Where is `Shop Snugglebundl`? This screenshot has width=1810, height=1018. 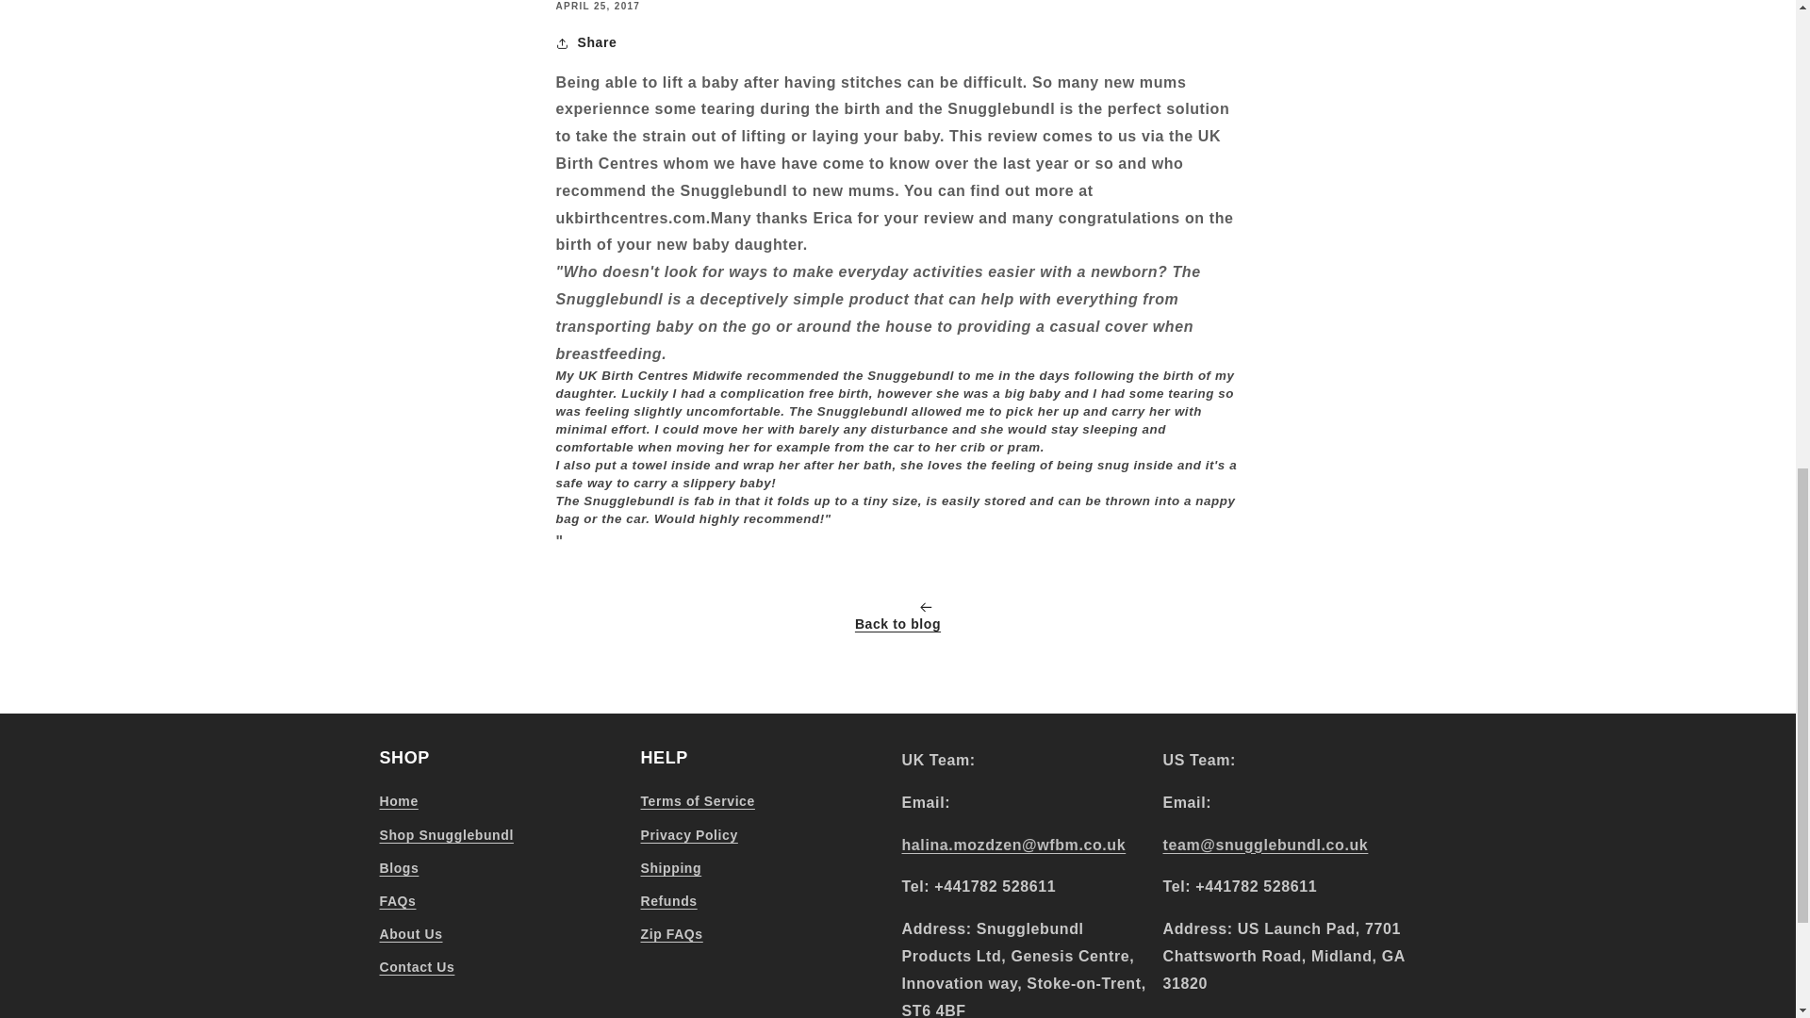 Shop Snugglebundl is located at coordinates (445, 835).